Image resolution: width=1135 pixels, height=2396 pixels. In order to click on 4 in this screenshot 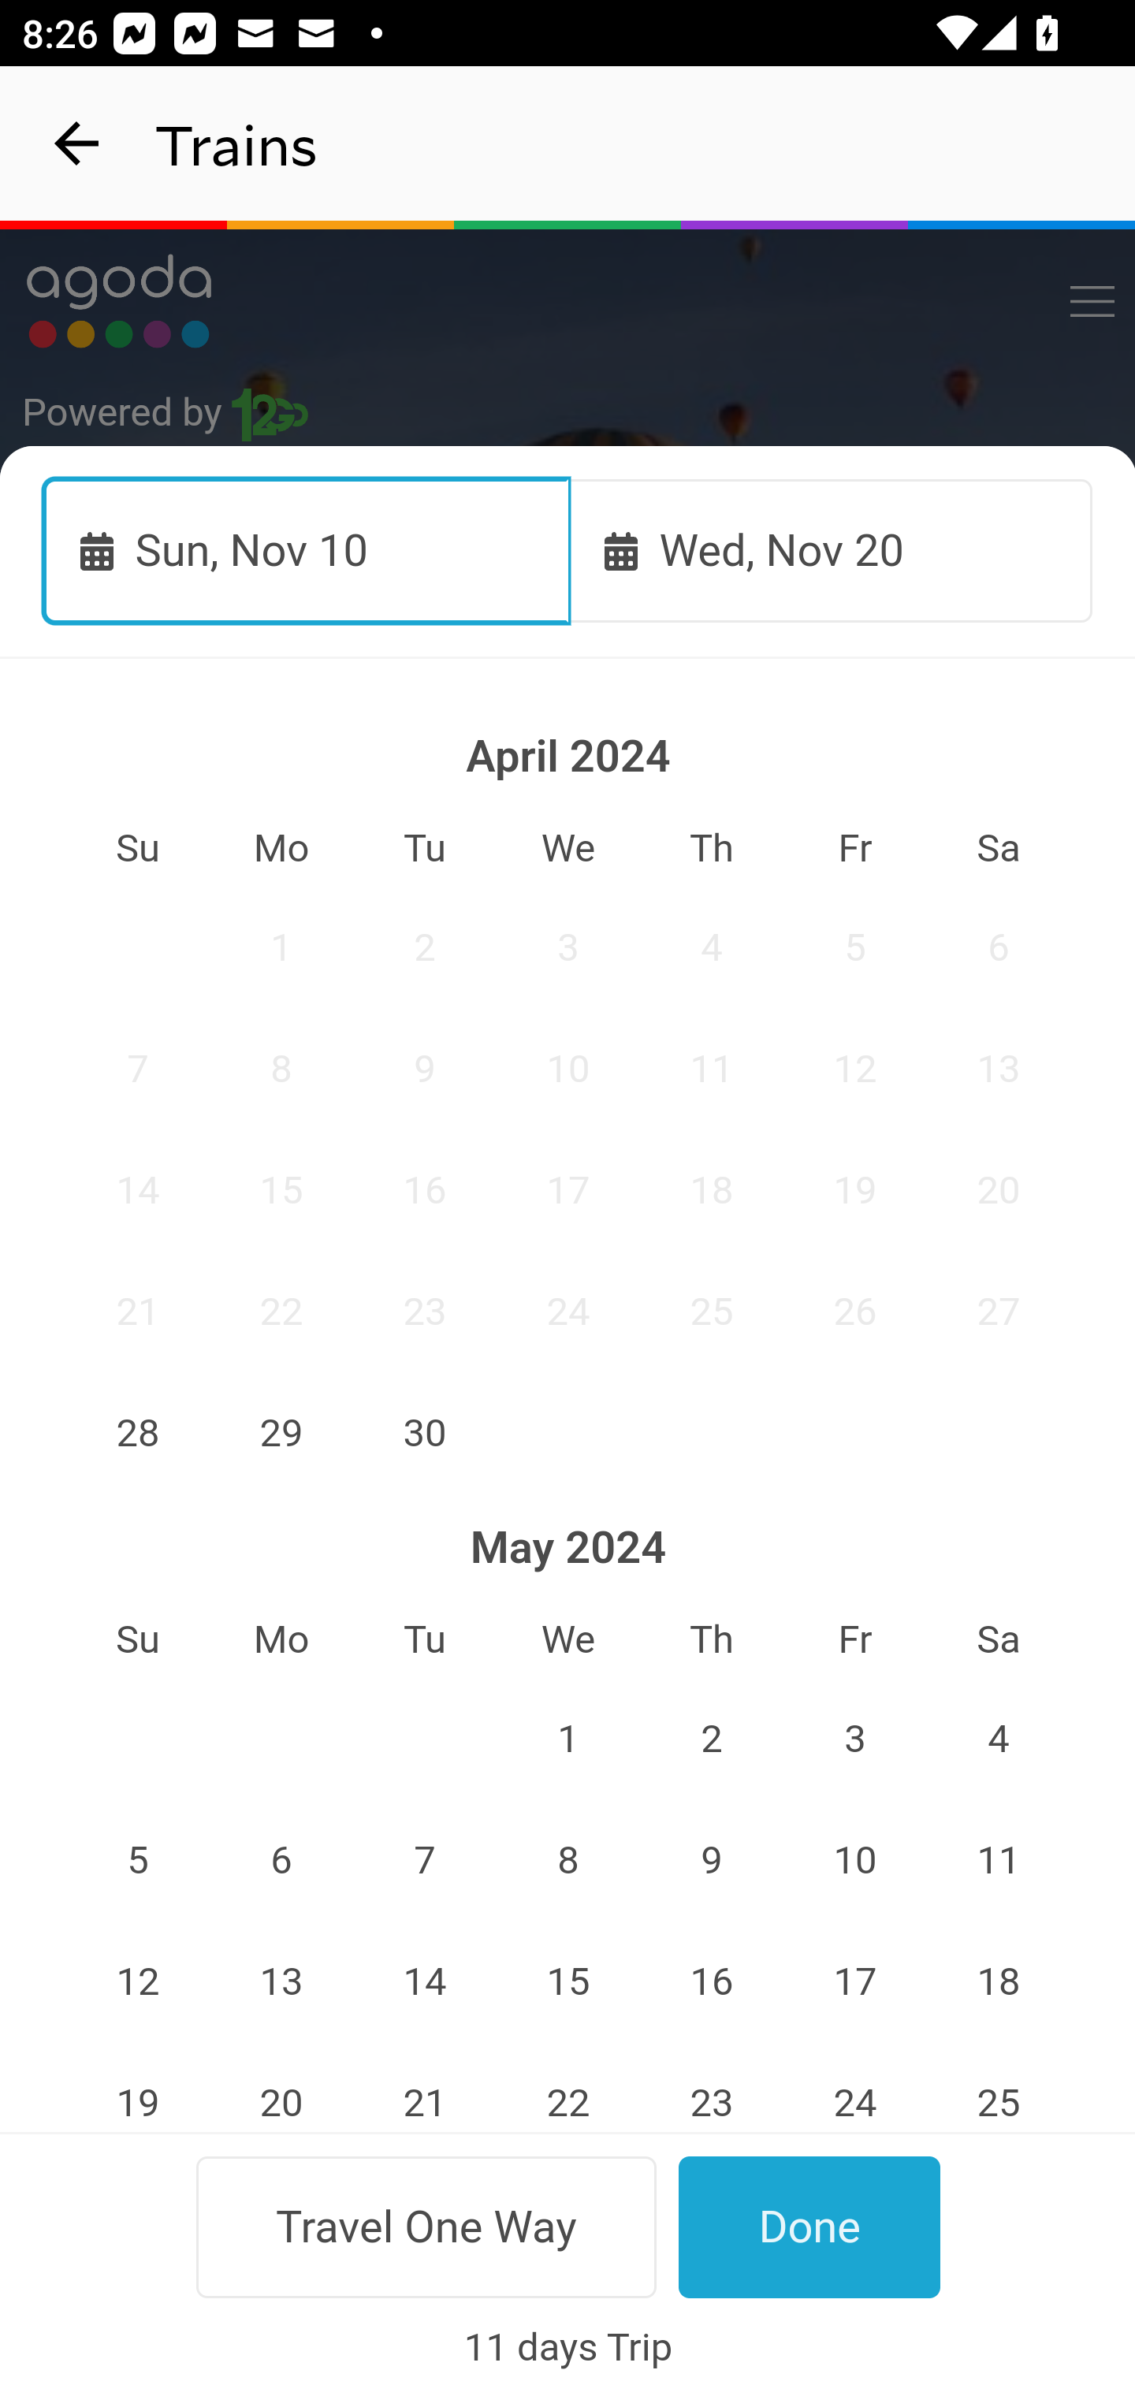, I will do `click(711, 947)`.